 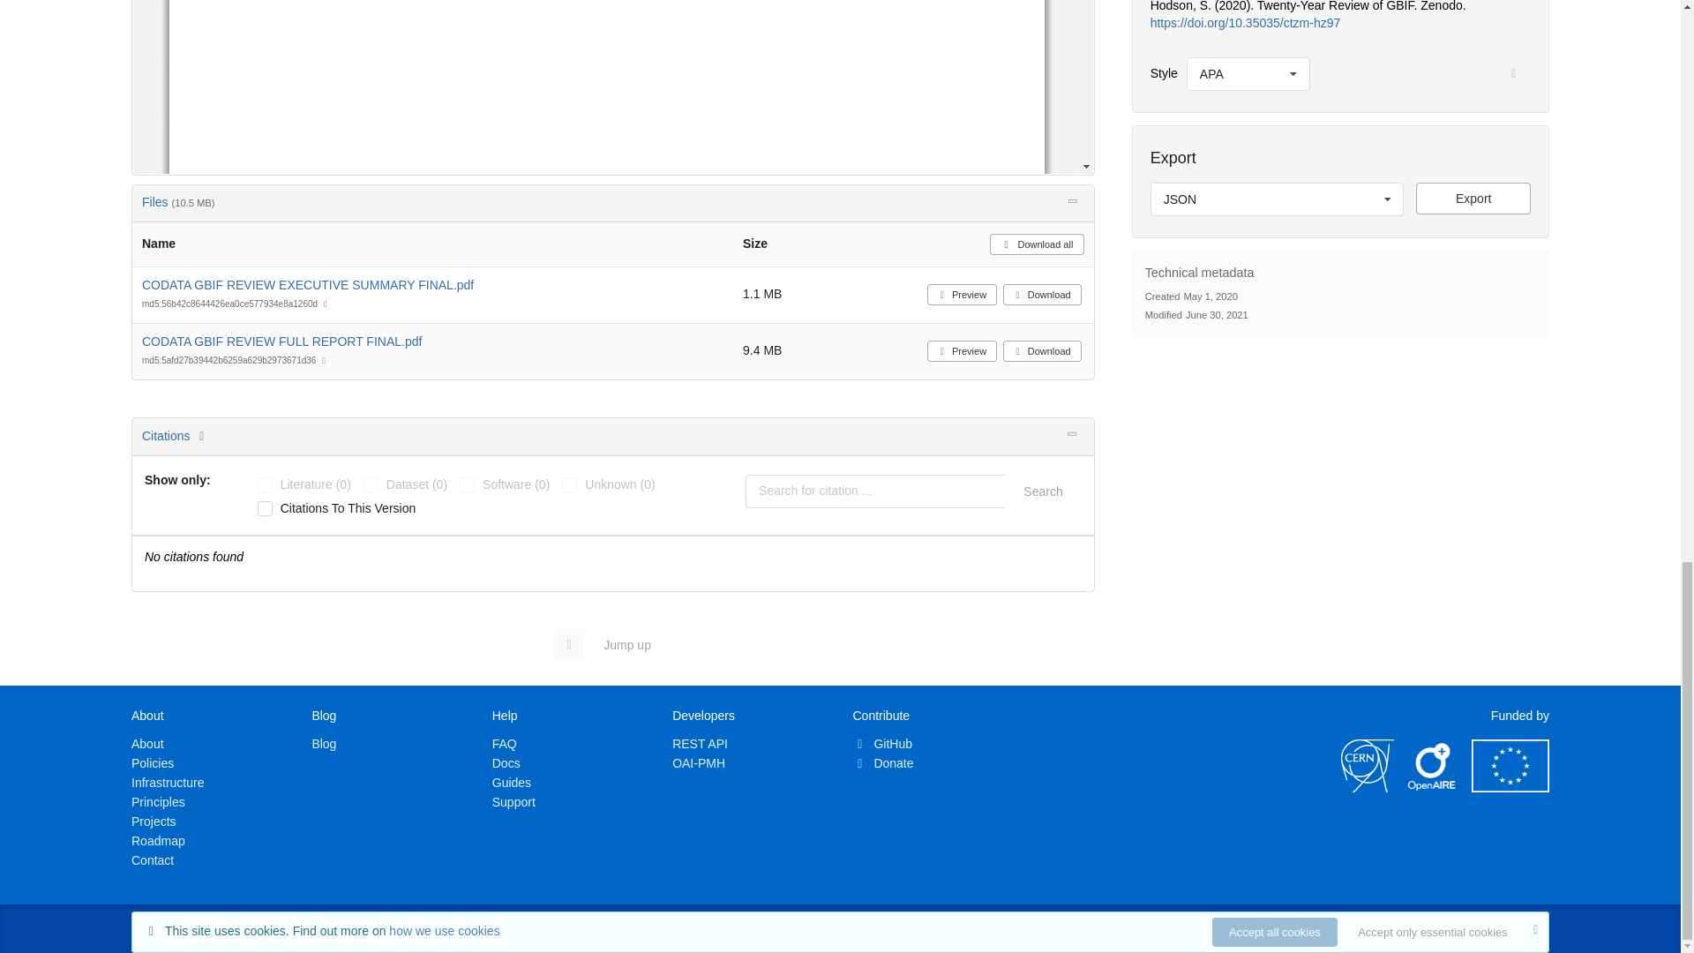 What do you see at coordinates (282, 341) in the screenshot?
I see `CODATA GBIF REVIEW FULL REPORT FINAL.pdf` at bounding box center [282, 341].